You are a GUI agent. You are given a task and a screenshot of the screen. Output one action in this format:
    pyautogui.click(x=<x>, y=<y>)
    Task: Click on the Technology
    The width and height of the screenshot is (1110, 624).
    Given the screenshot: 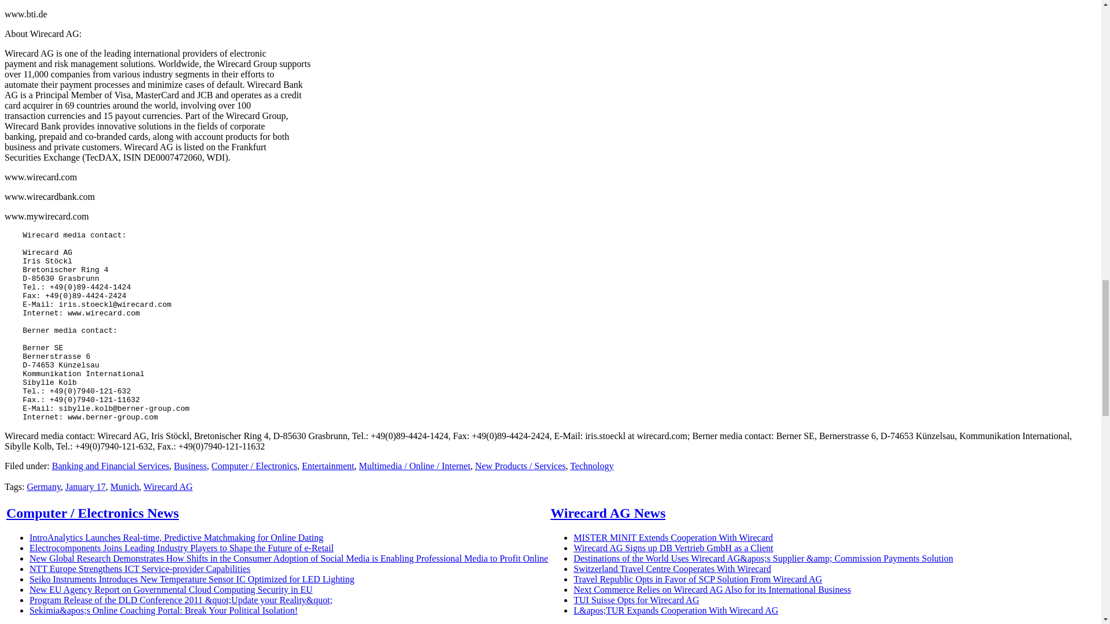 What is the action you would take?
    pyautogui.click(x=592, y=466)
    